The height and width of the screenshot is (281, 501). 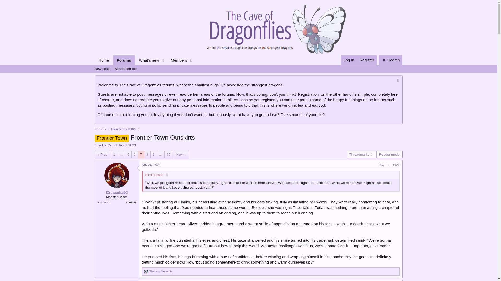 I want to click on Prev, so click(x=102, y=154).